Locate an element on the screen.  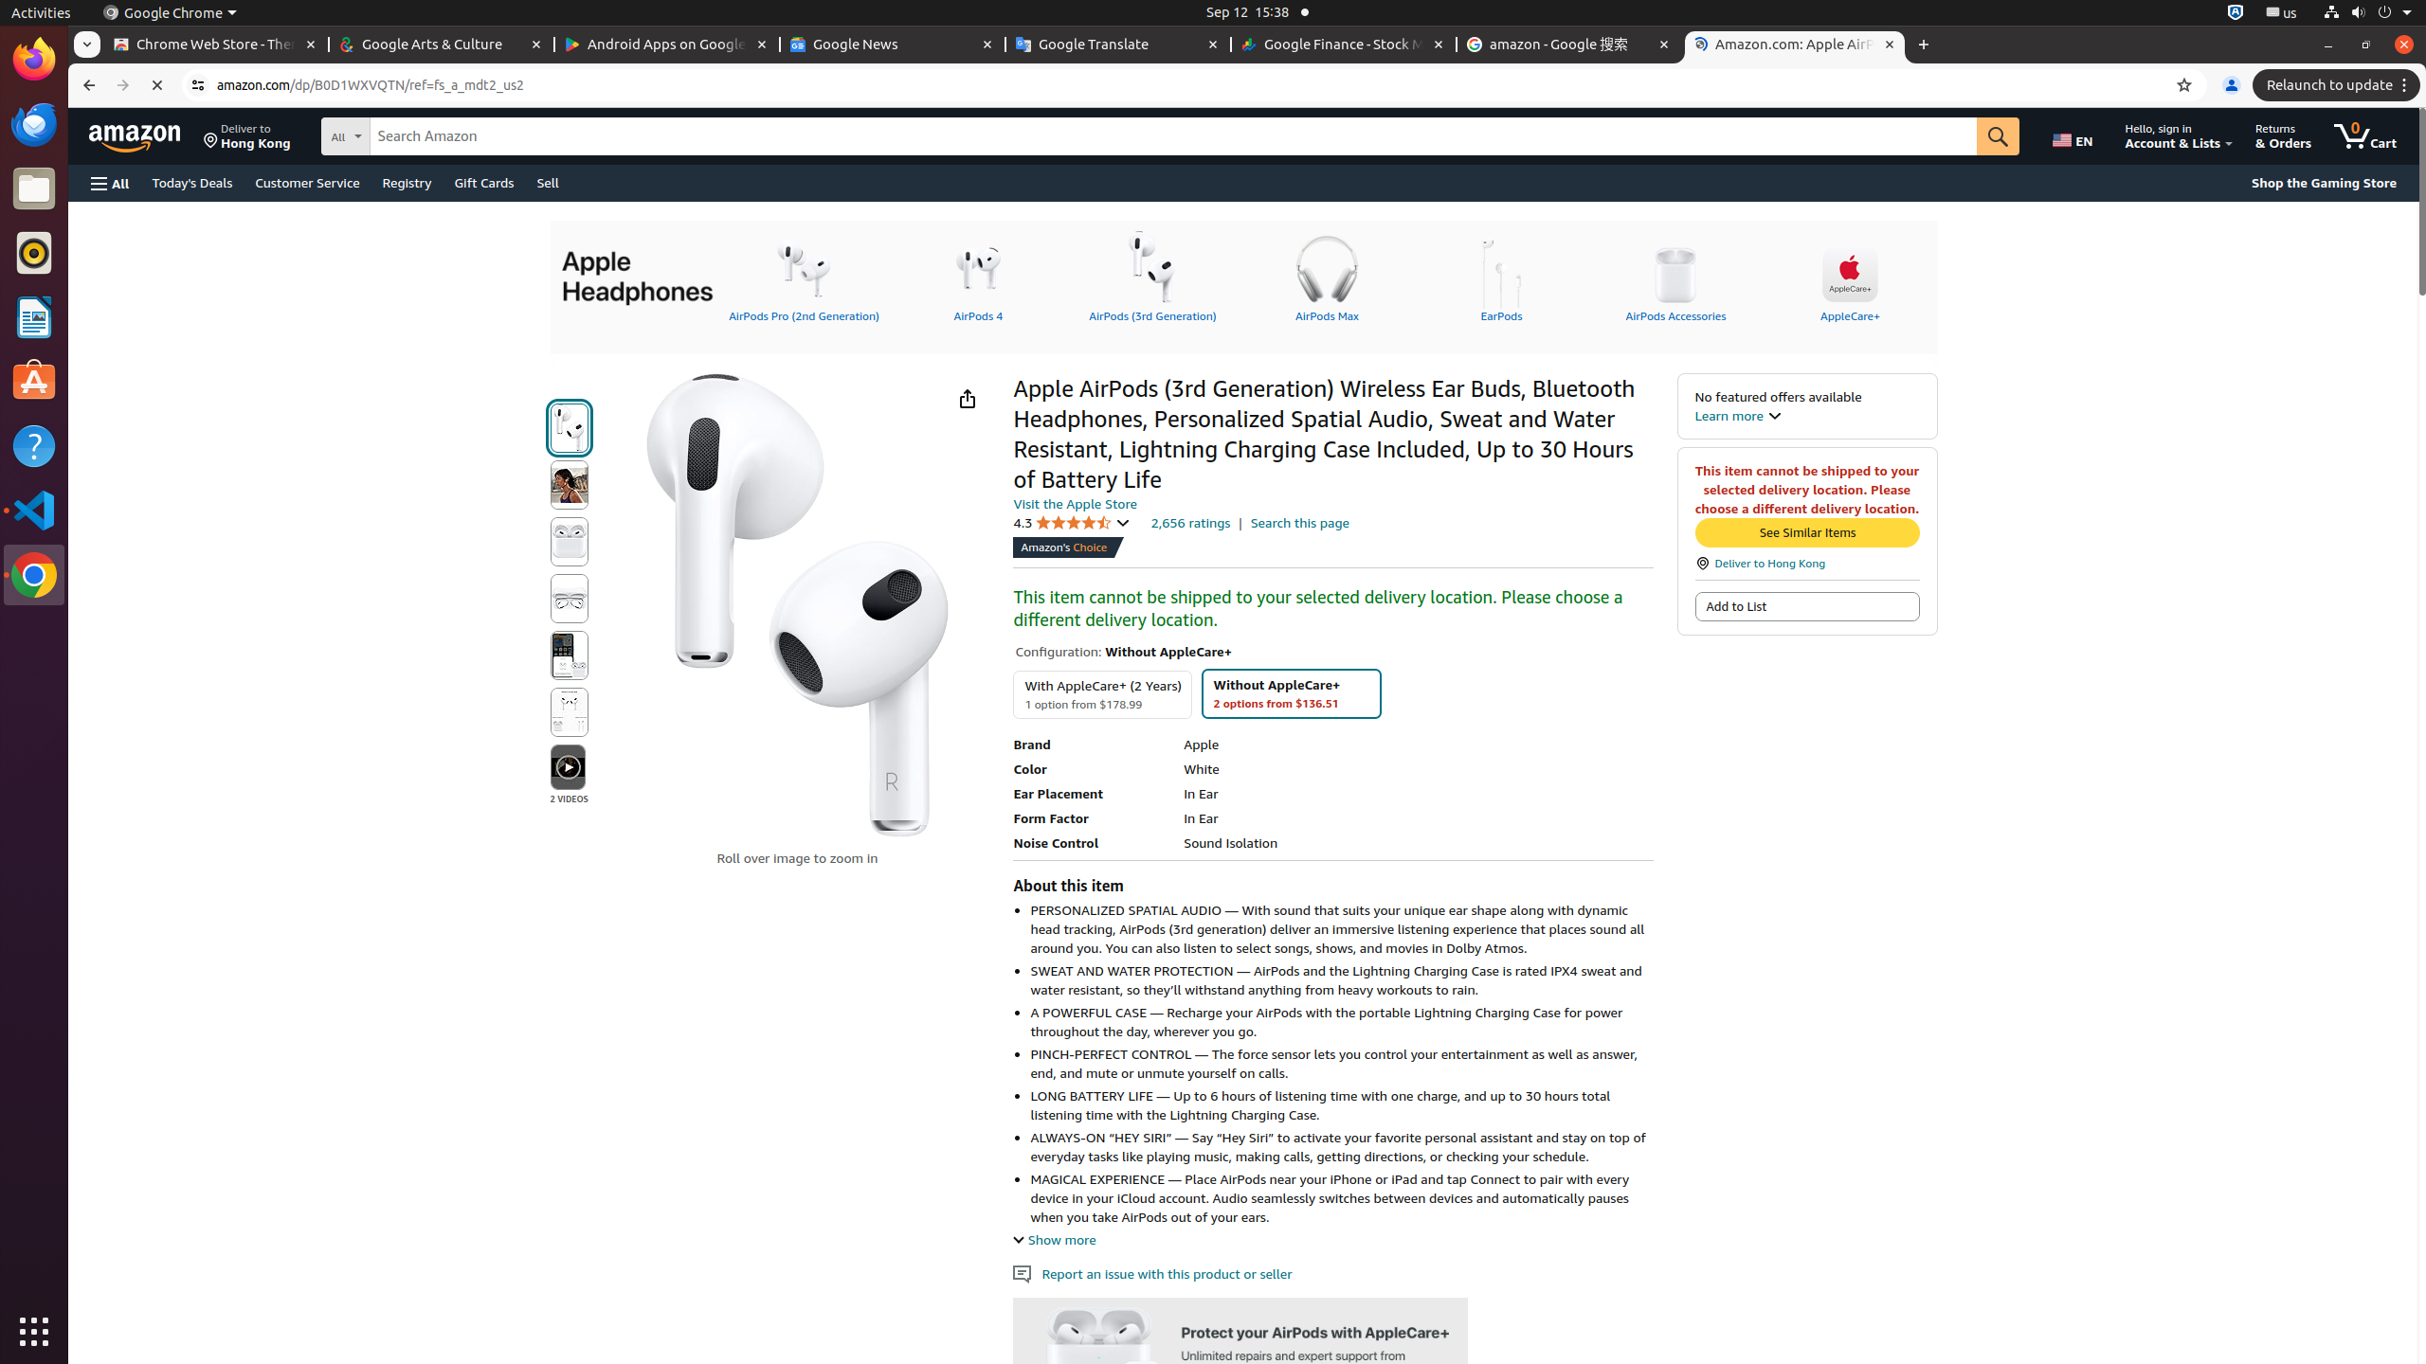
All Departments is located at coordinates (416, 135).